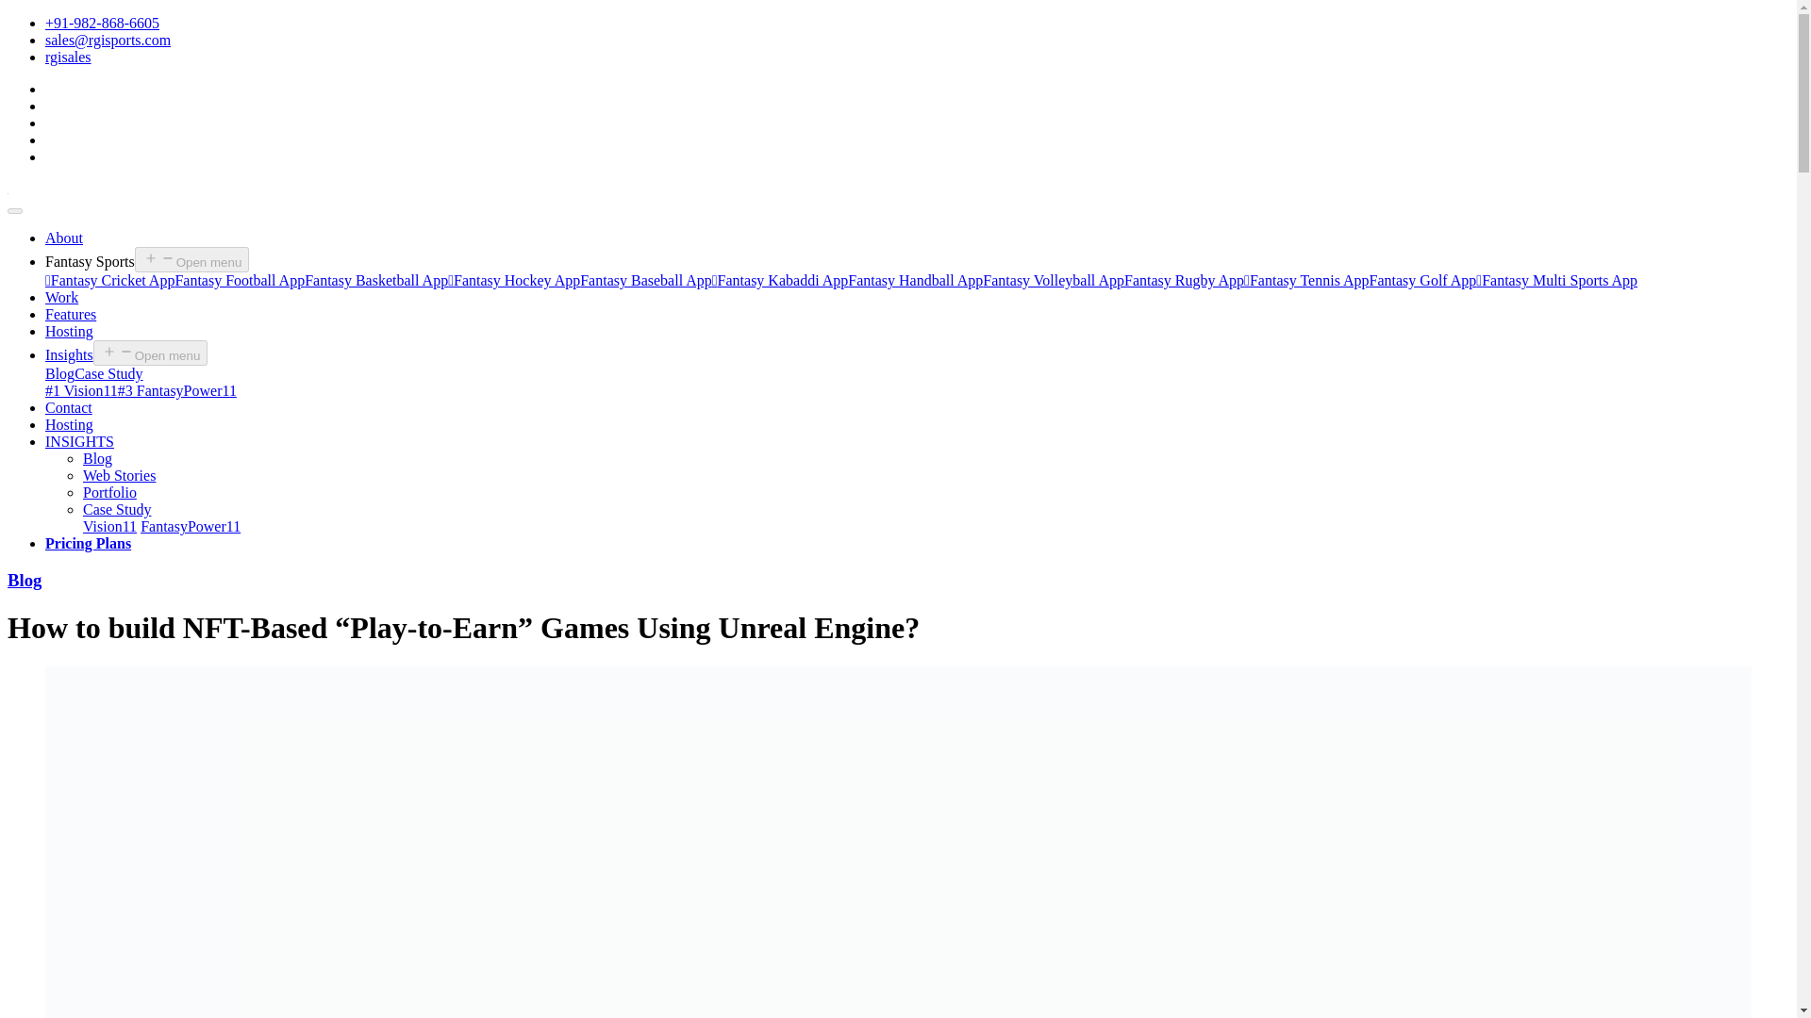 This screenshot has height=1018, width=1811. I want to click on Fantasy Sports, so click(90, 261).